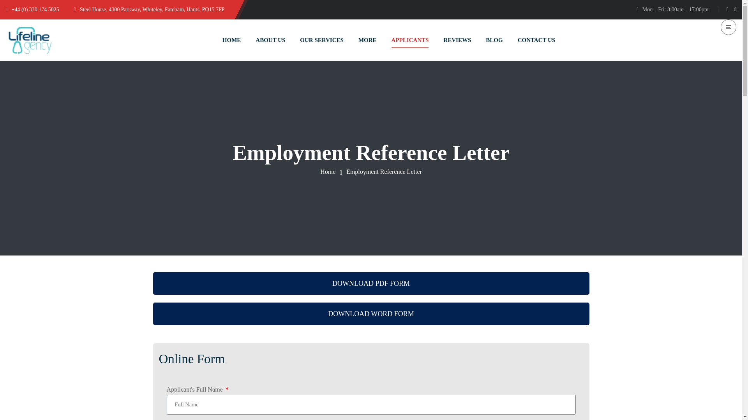  Describe the element at coordinates (327, 172) in the screenshot. I see `Lifeline Agency` at that location.